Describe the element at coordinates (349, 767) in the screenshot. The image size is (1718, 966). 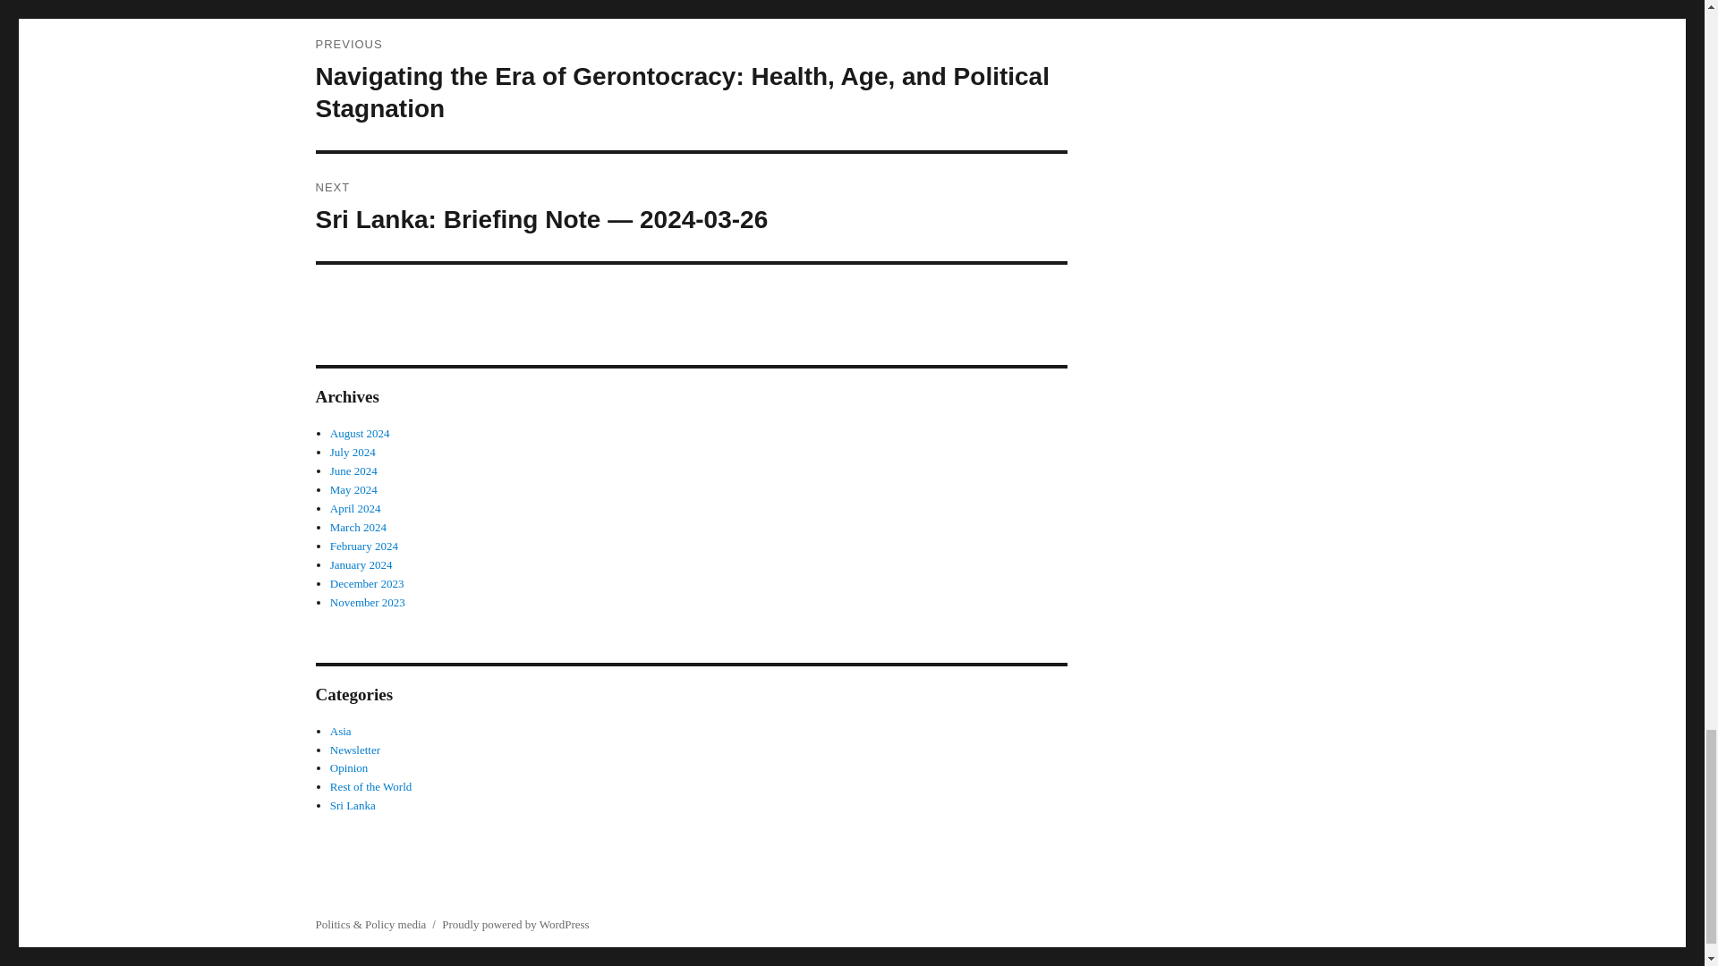
I see `Opinion` at that location.